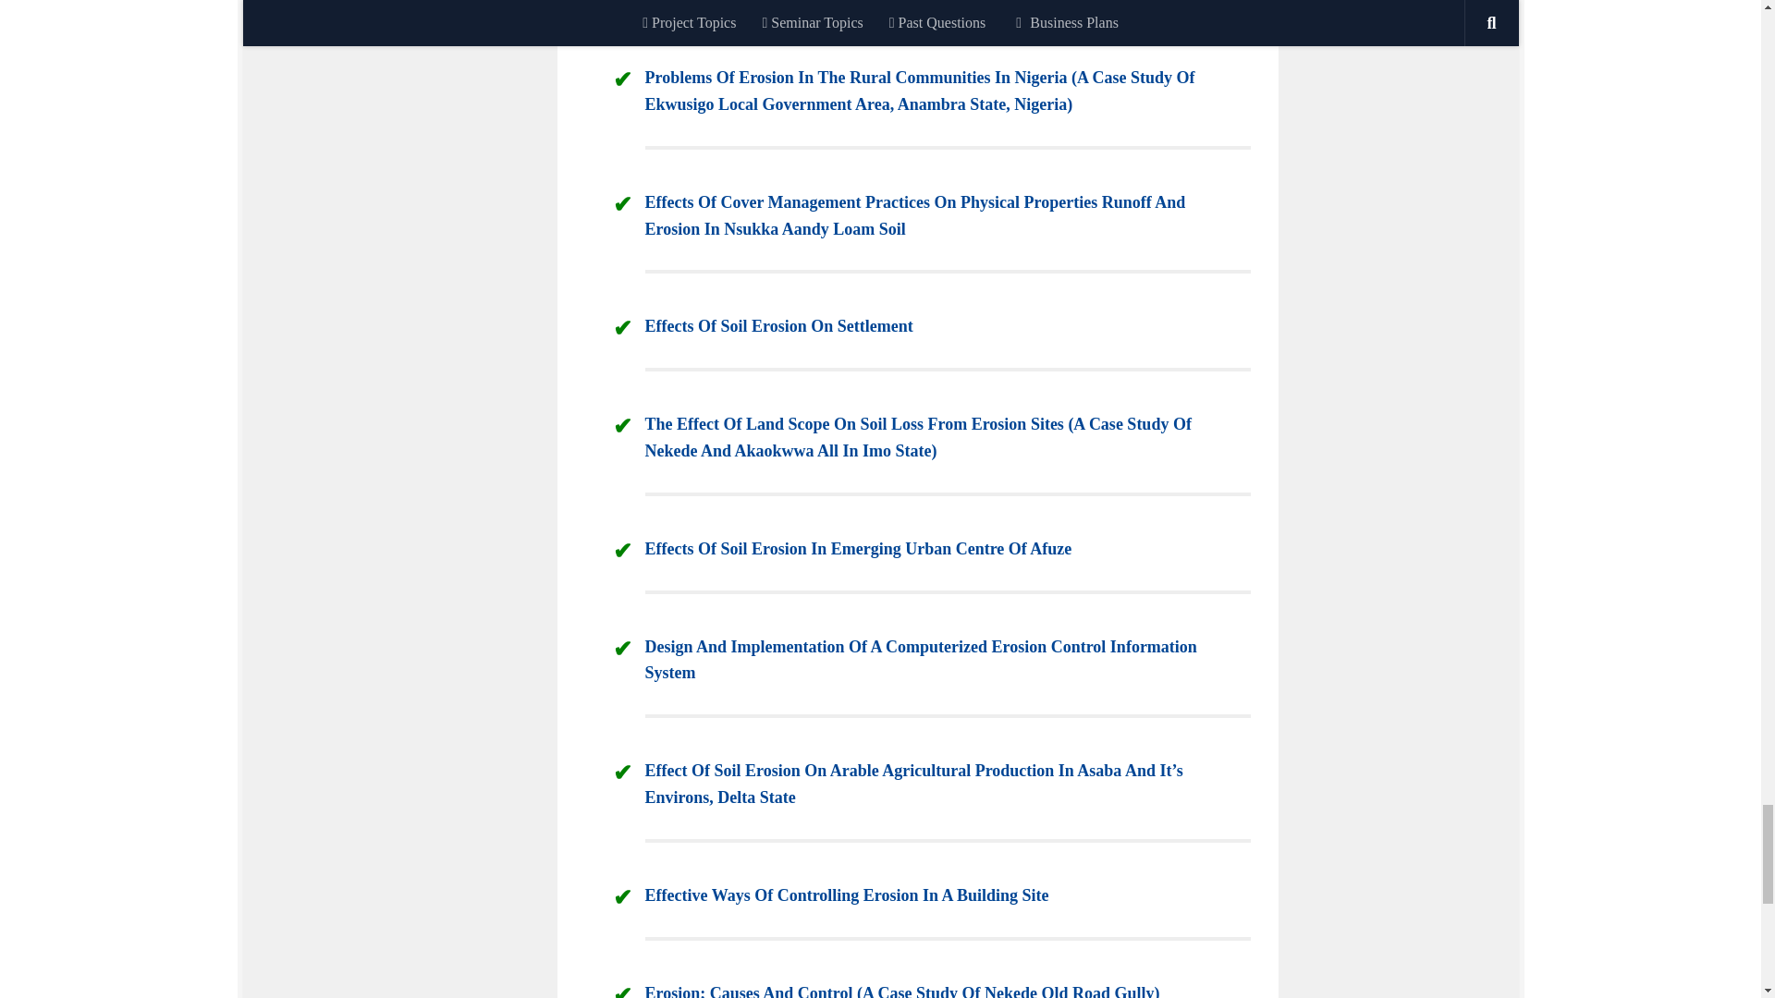 The image size is (1775, 998). Describe the element at coordinates (858, 549) in the screenshot. I see `Effects Of Soil Erosion In Emerging Urban Centre Of Afuze` at that location.